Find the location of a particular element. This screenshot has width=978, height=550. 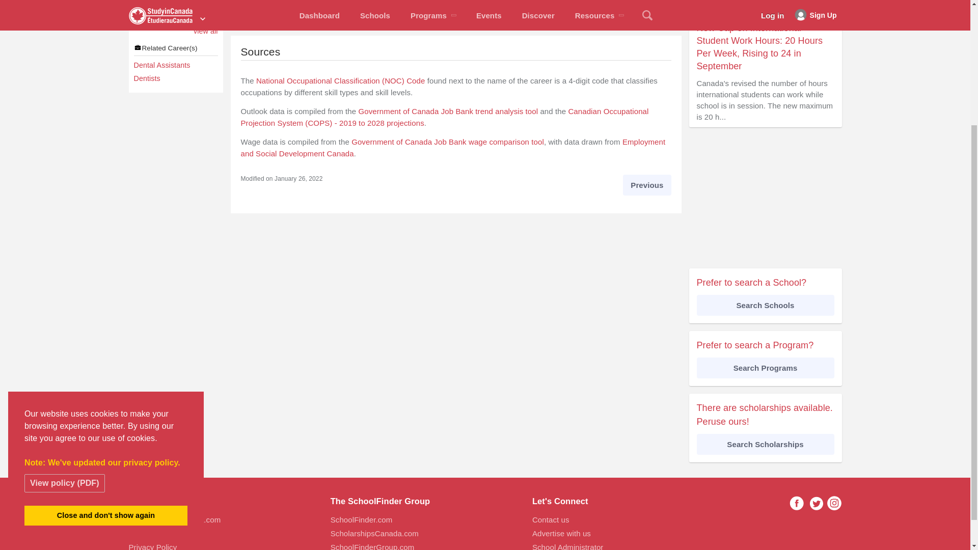

Requirements is located at coordinates (602, 1).